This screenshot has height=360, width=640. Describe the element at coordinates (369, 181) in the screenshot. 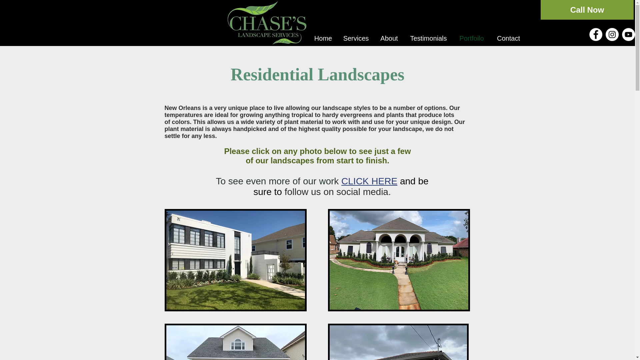

I see `CLICK HERE` at that location.